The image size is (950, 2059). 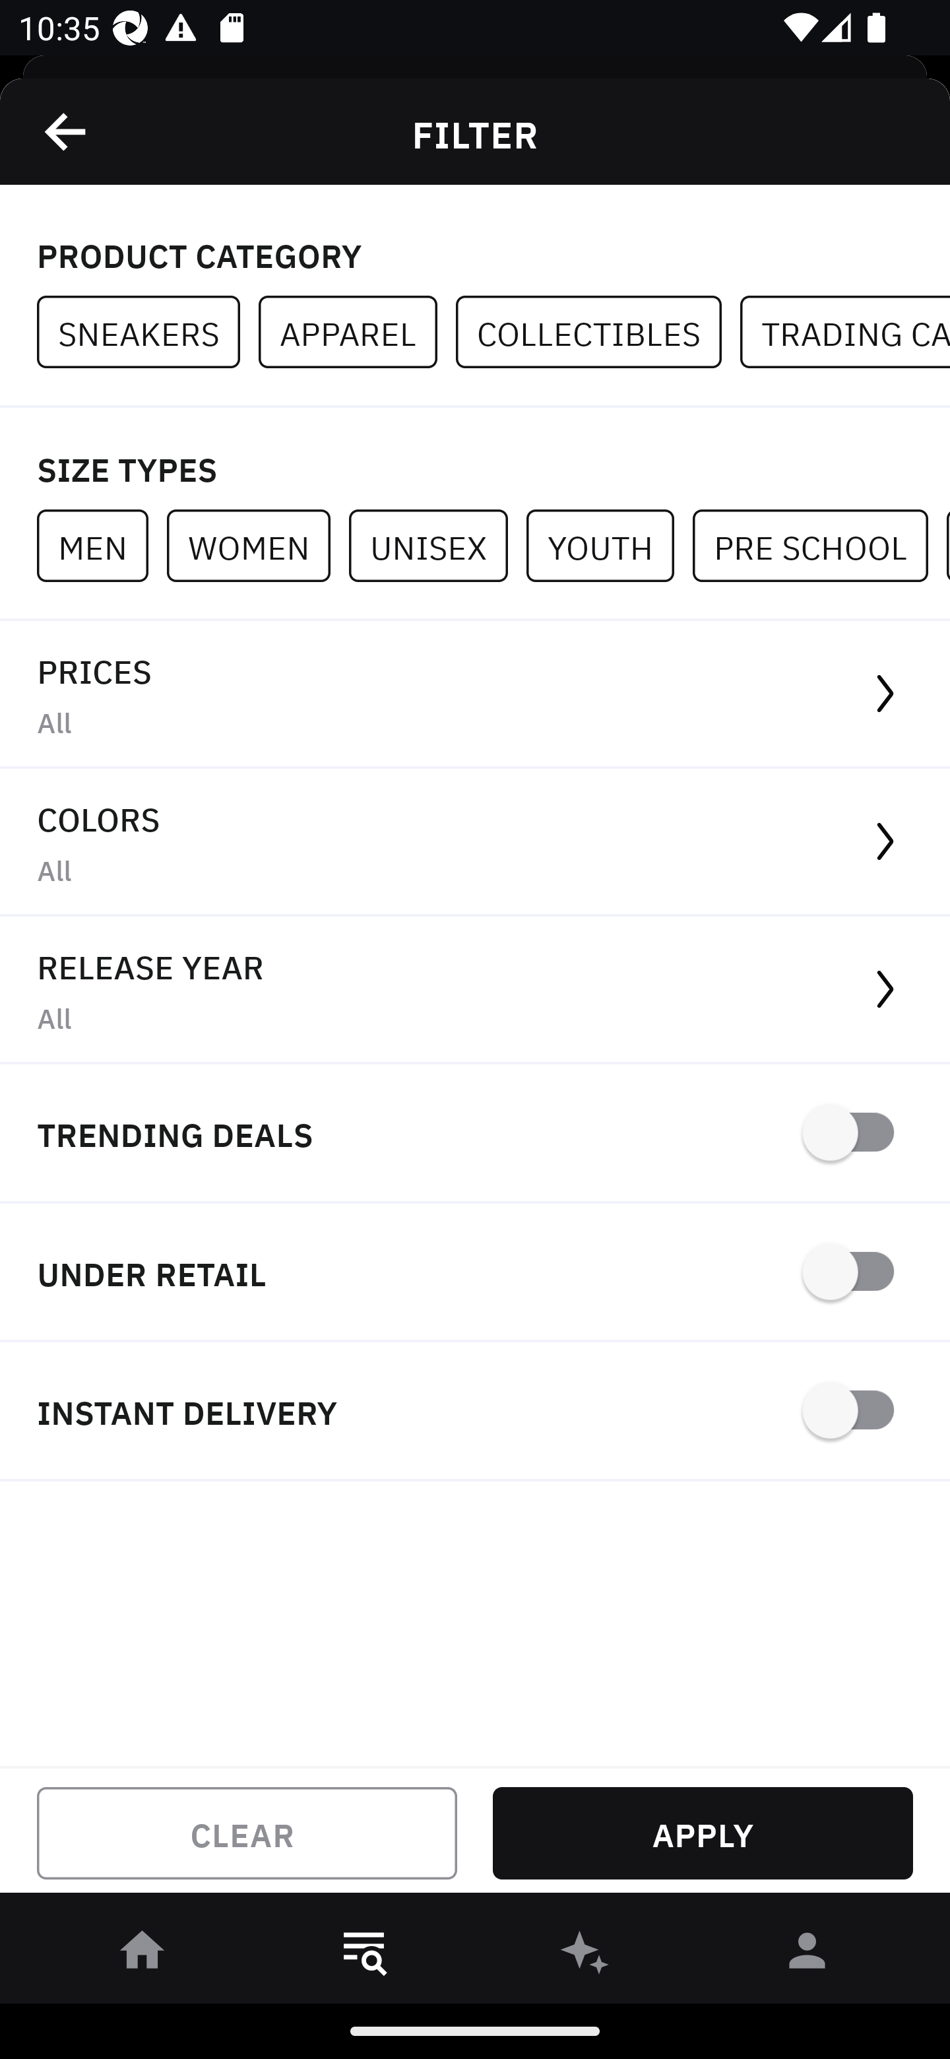 What do you see at coordinates (357, 333) in the screenshot?
I see `APPAREL` at bounding box center [357, 333].